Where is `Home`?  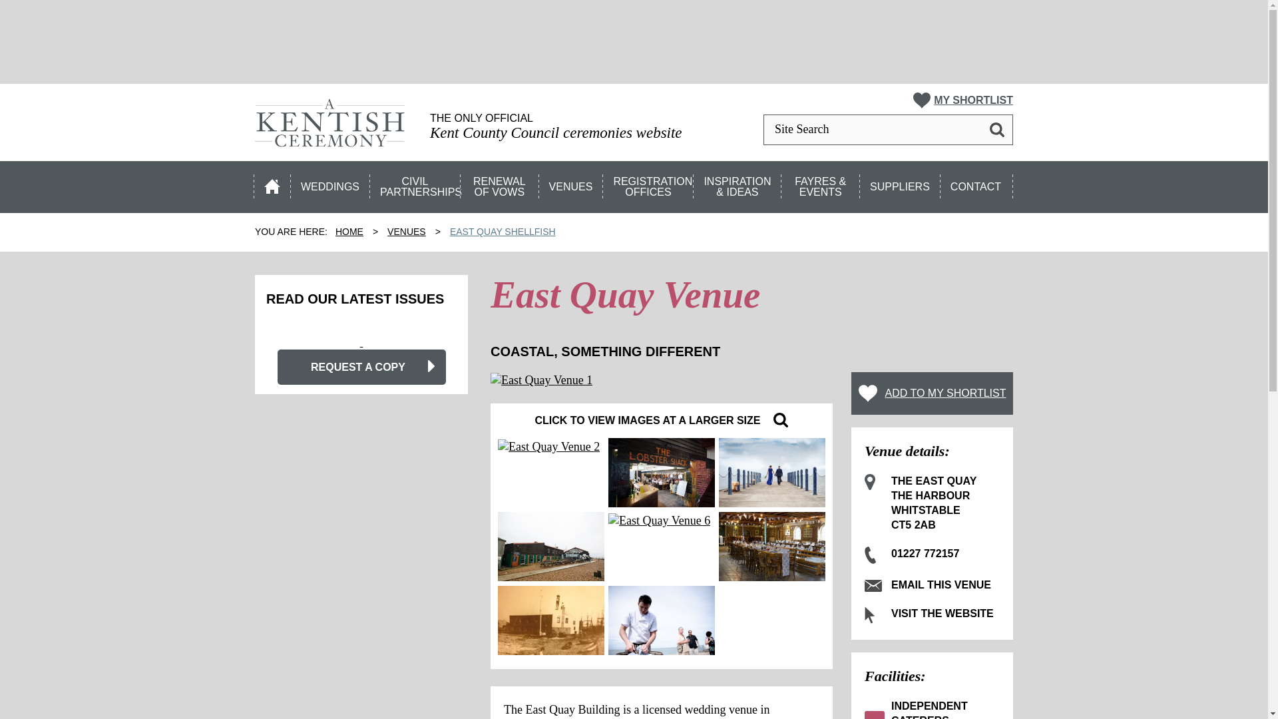
Home is located at coordinates (273, 183).